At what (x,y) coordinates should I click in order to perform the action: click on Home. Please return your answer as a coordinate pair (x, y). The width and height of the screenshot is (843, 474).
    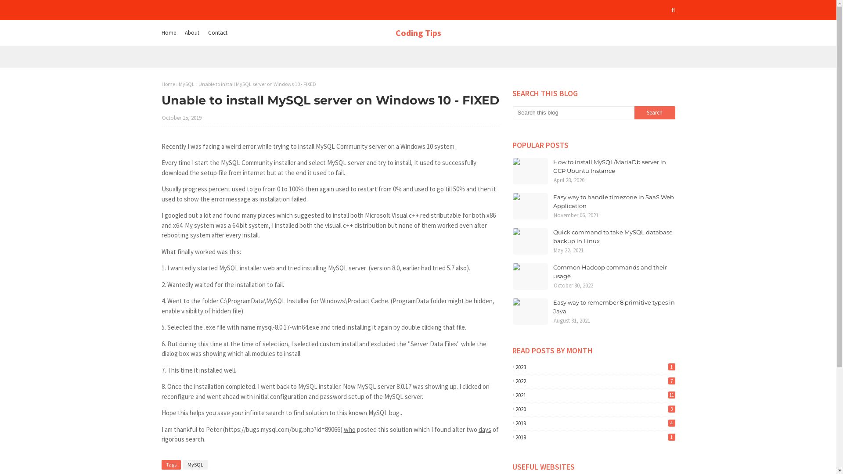
    Looking at the image, I should click on (170, 33).